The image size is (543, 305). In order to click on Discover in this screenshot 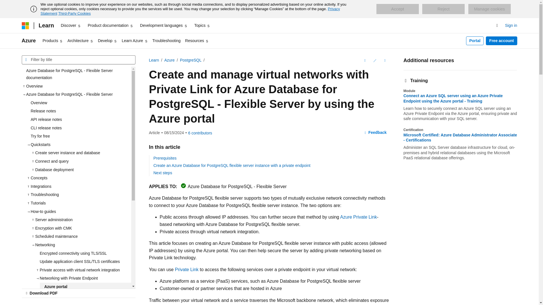, I will do `click(71, 25)`.